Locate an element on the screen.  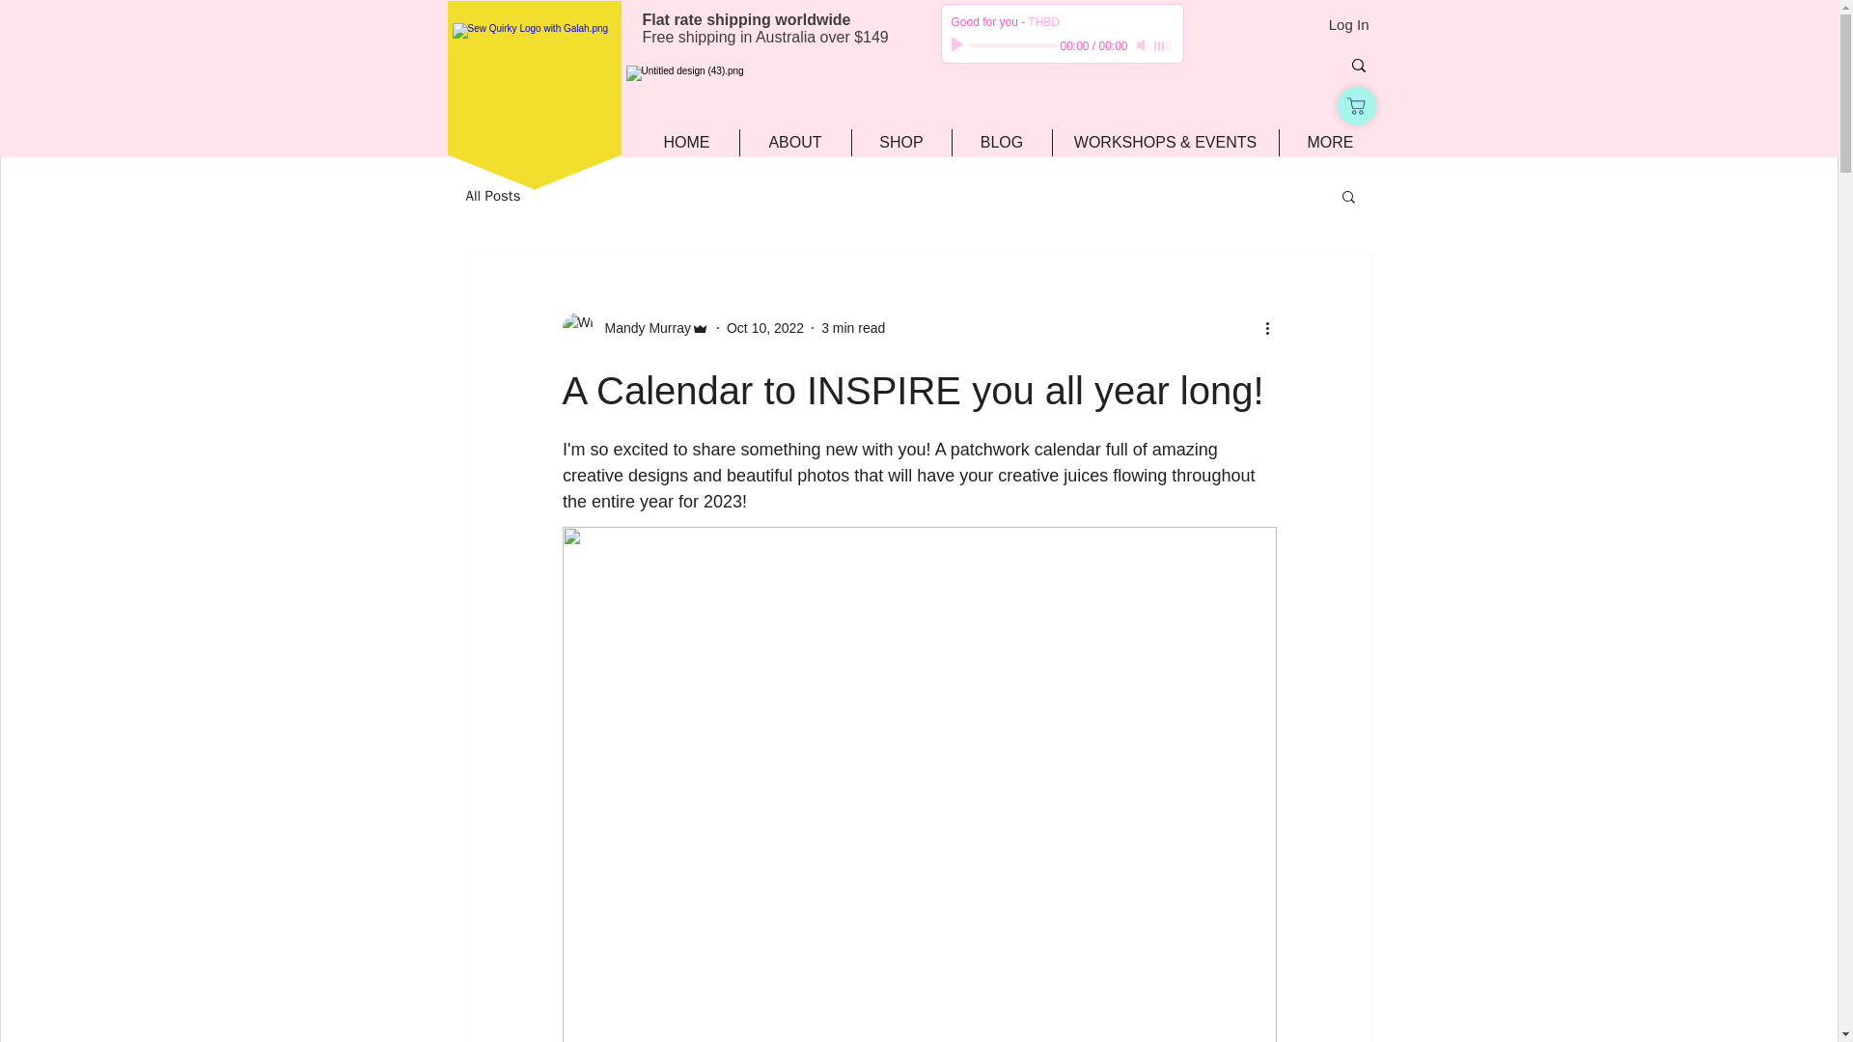
HOME is located at coordinates (687, 143).